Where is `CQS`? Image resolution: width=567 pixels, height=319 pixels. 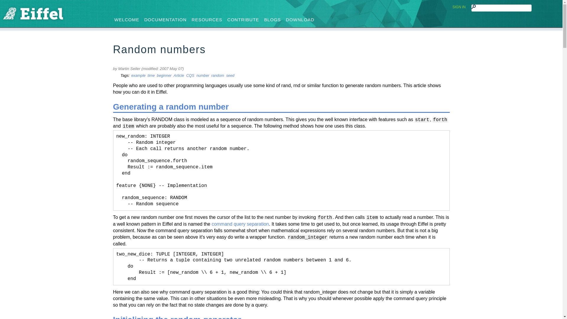
CQS is located at coordinates (190, 76).